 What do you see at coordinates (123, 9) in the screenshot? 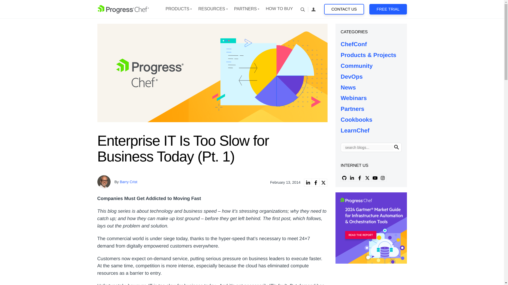
I see `SKIP NAVIGATION` at bounding box center [123, 9].